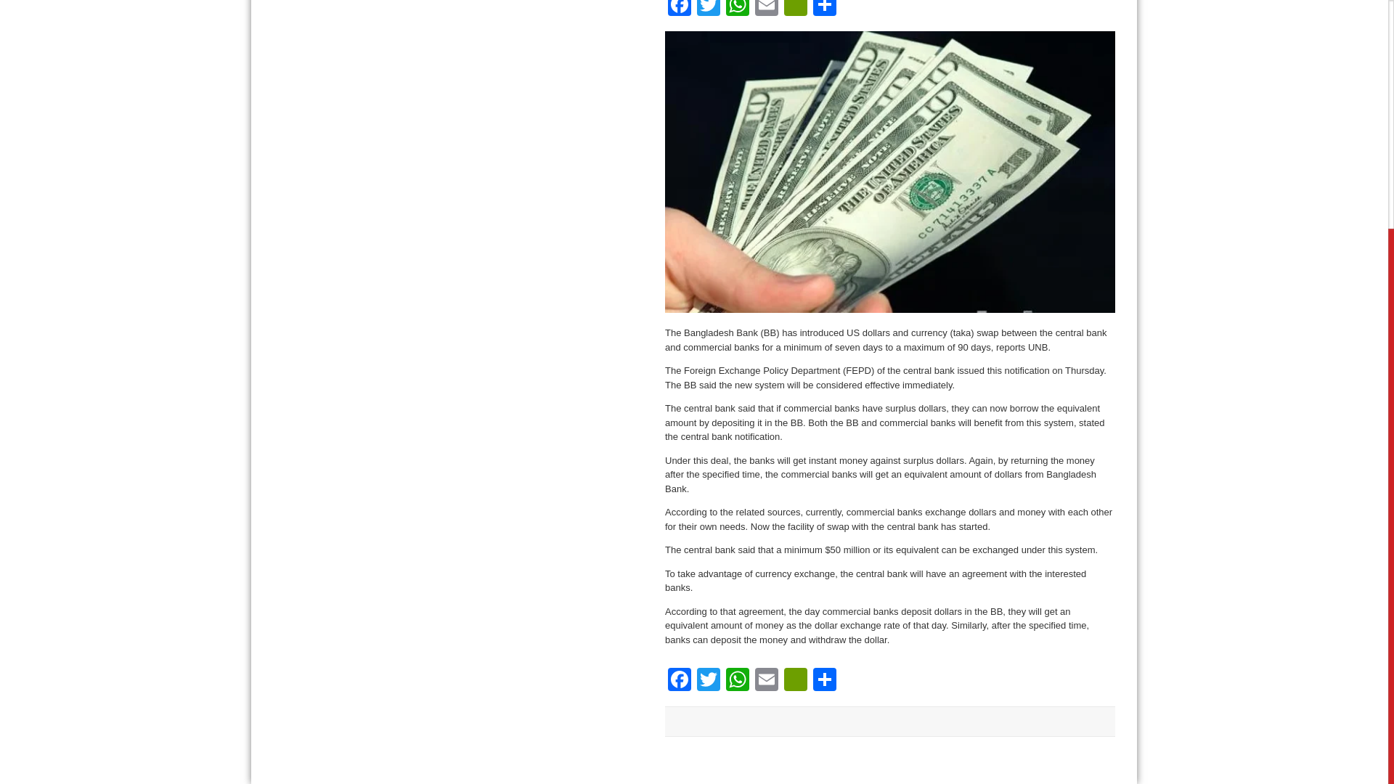  I want to click on Email, so click(767, 681).